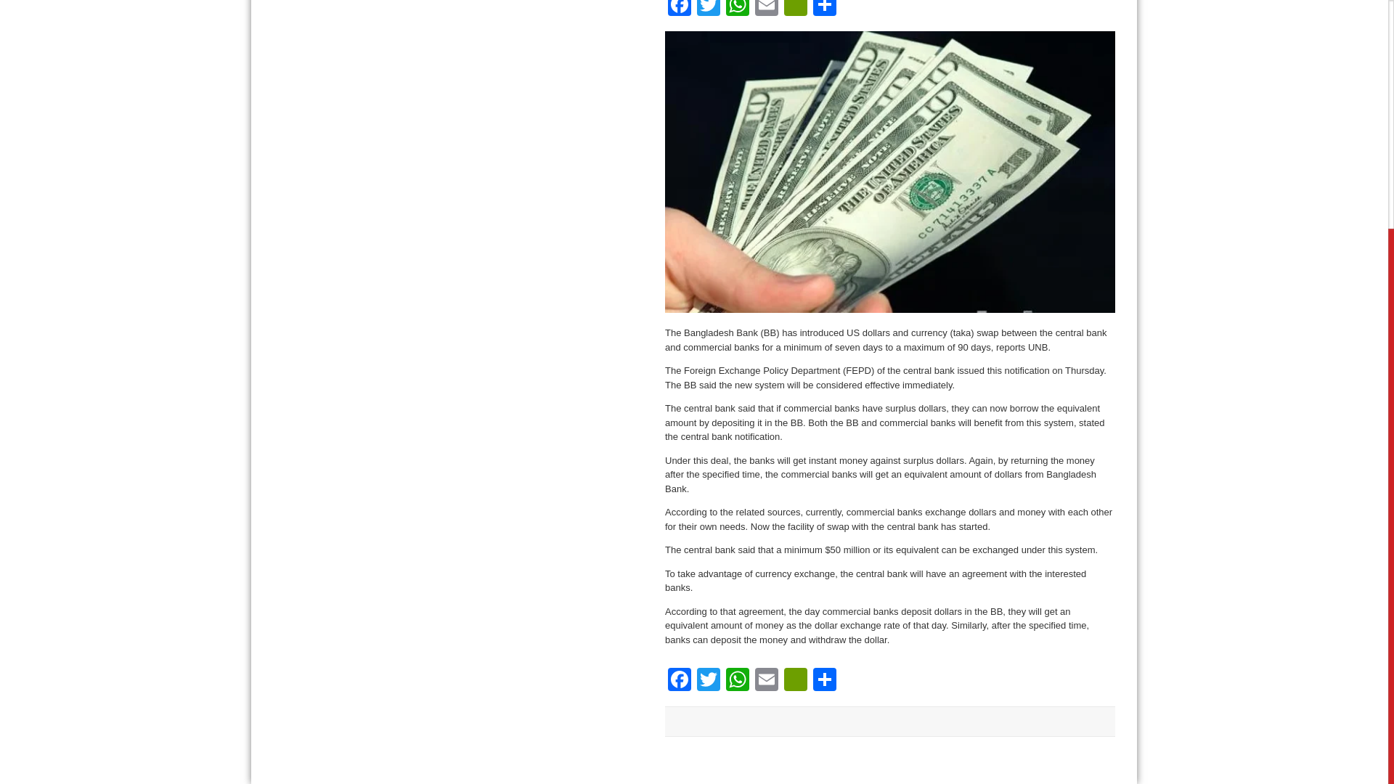  I want to click on Email, so click(767, 681).